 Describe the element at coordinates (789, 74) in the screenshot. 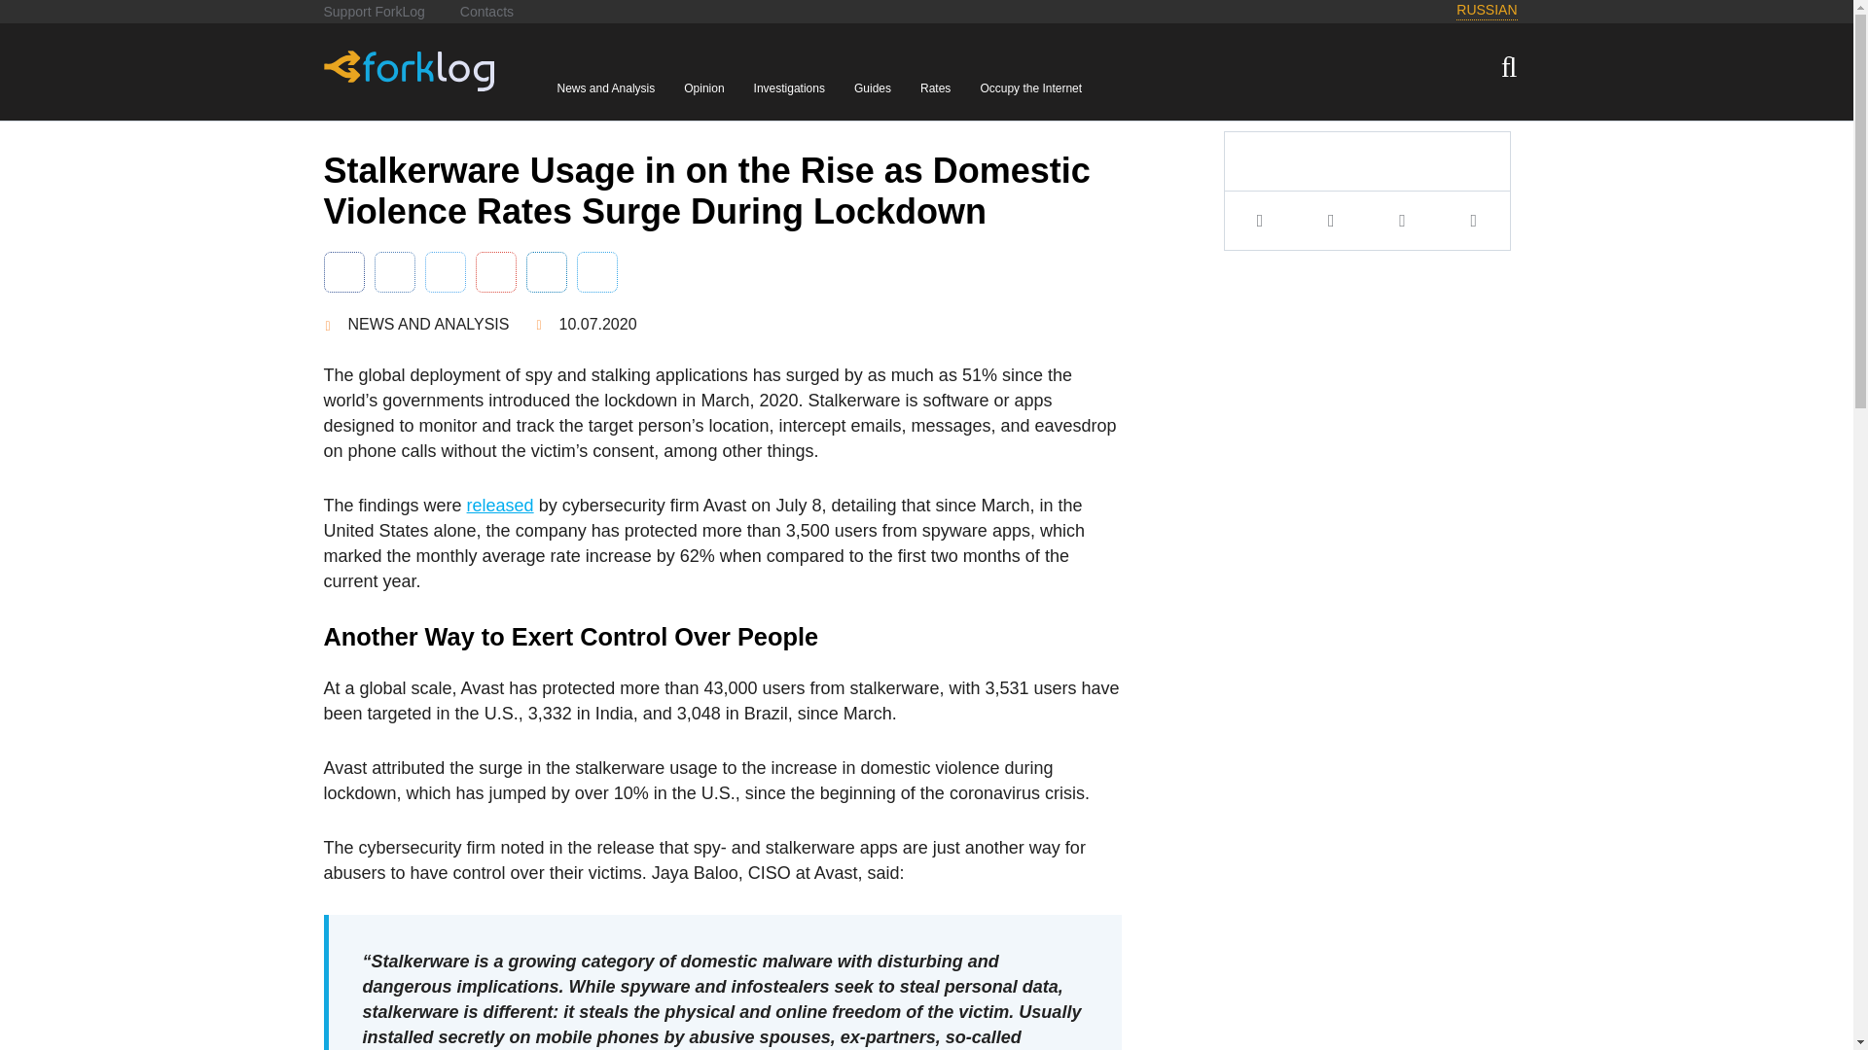

I see `Investigations` at that location.